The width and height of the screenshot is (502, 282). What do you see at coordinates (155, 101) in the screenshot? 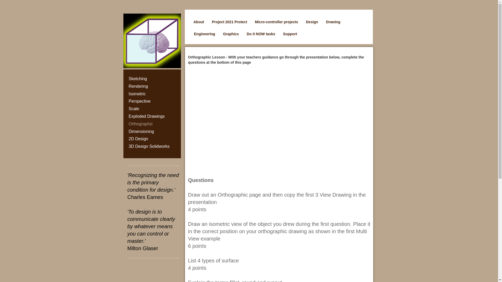
I see `Perspective` at bounding box center [155, 101].